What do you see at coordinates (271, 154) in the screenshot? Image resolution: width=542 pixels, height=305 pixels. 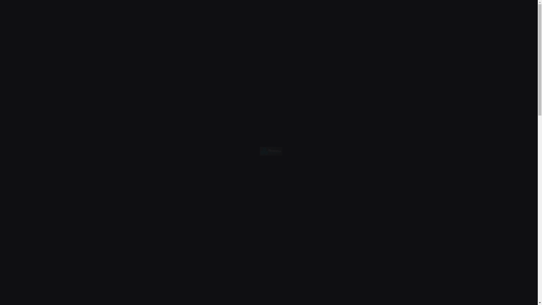 I see `Accueil Le Triskell` at bounding box center [271, 154].